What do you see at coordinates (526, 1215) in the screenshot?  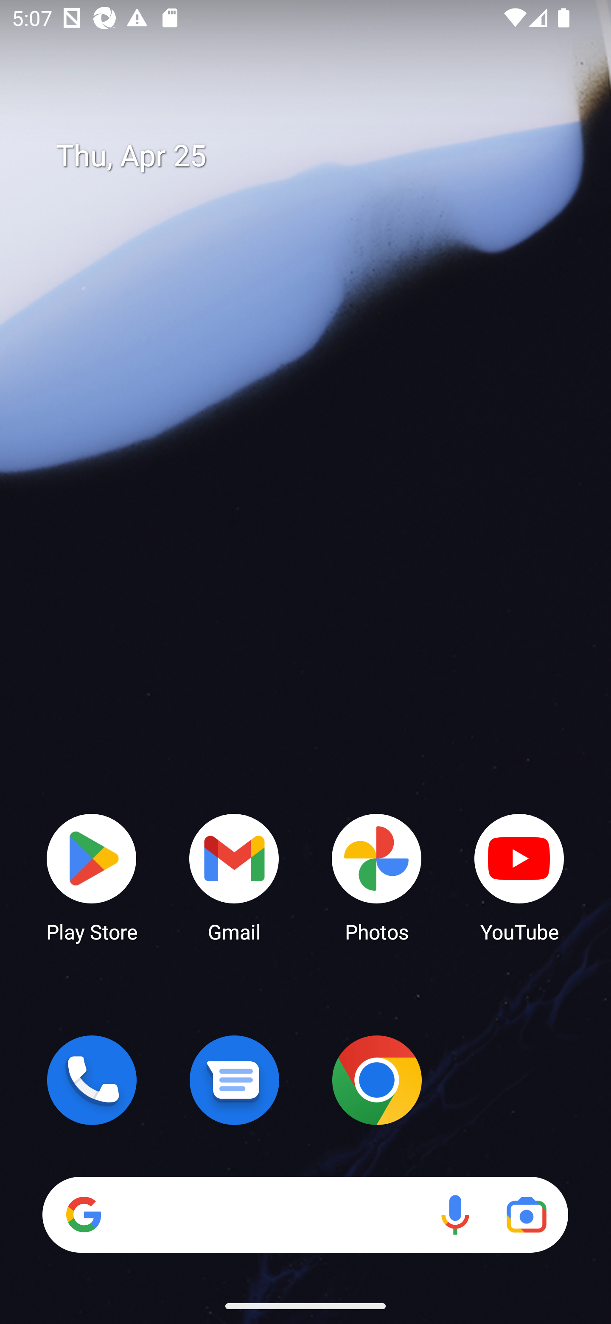 I see `Google Lens` at bounding box center [526, 1215].